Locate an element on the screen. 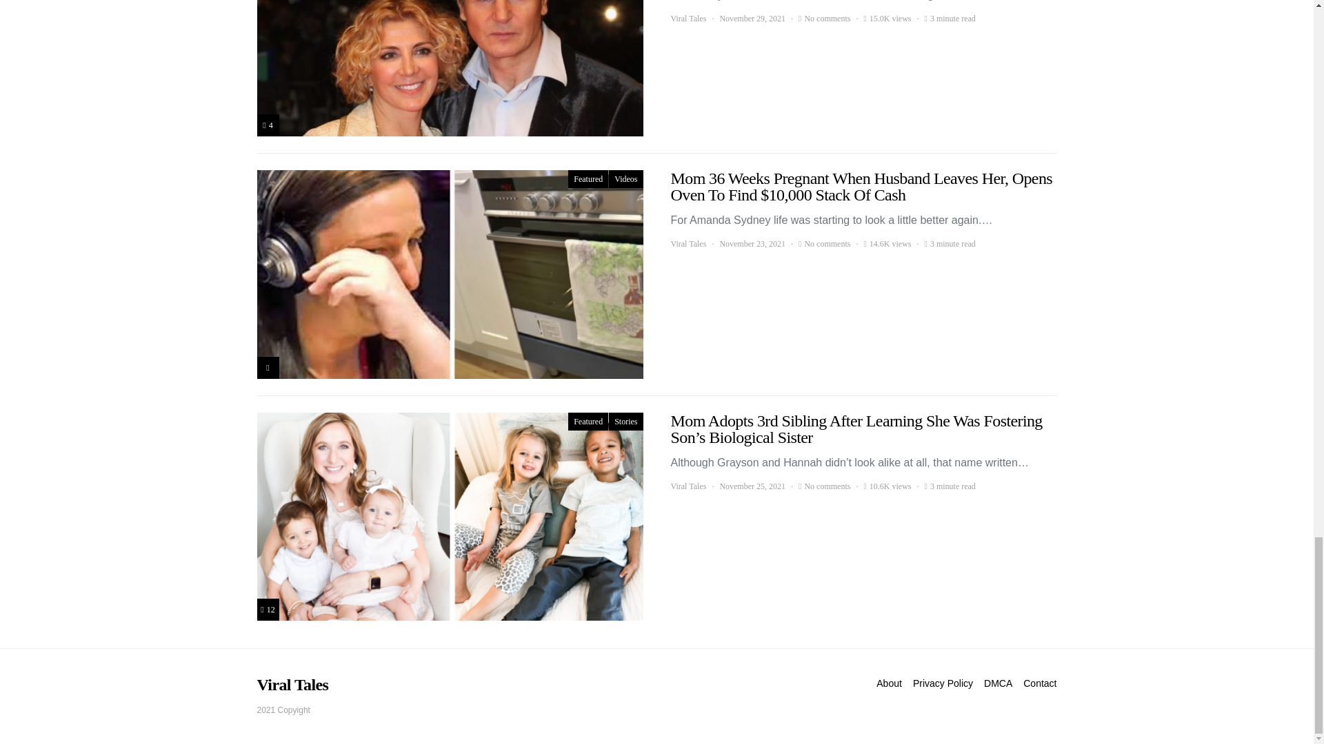 This screenshot has height=744, width=1324. No comments is located at coordinates (826, 18).